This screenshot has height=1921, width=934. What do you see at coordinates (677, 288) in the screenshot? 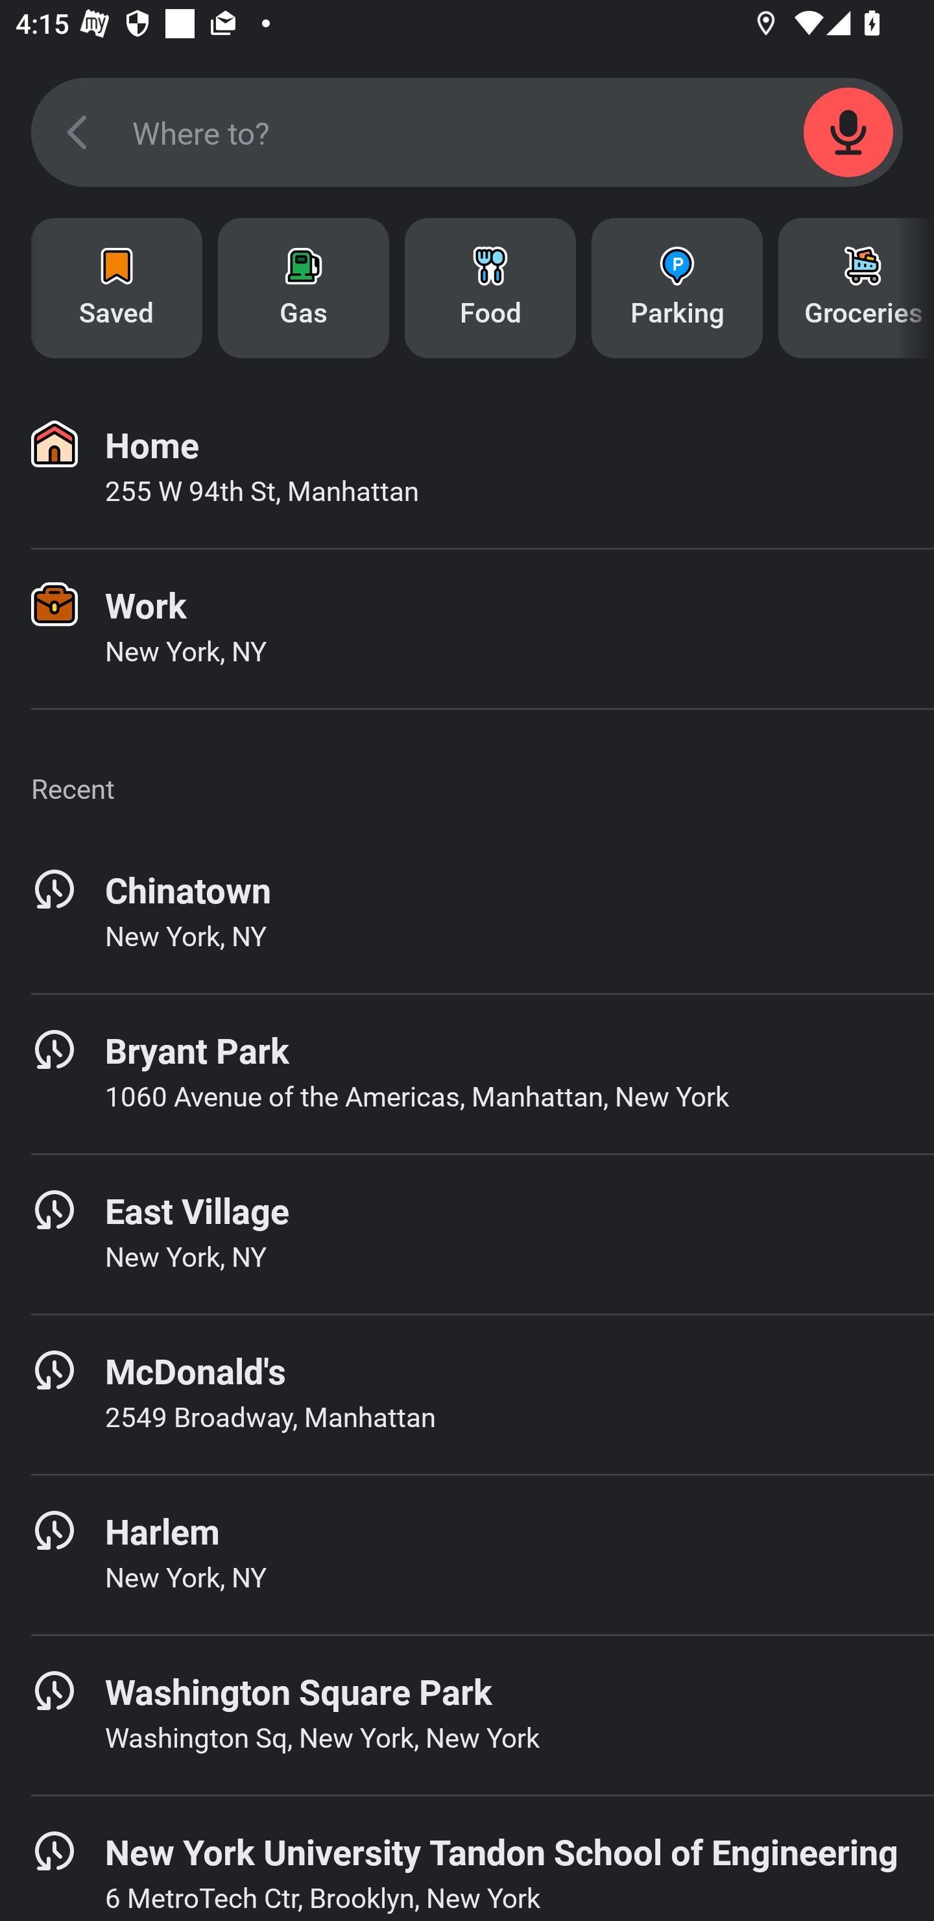
I see `Parking` at bounding box center [677, 288].